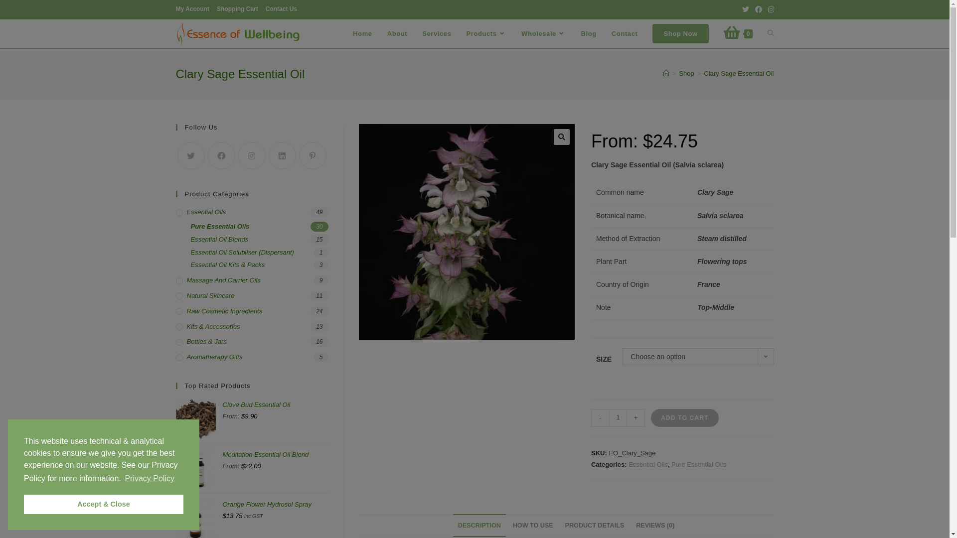  I want to click on Essential Oils, so click(648, 464).